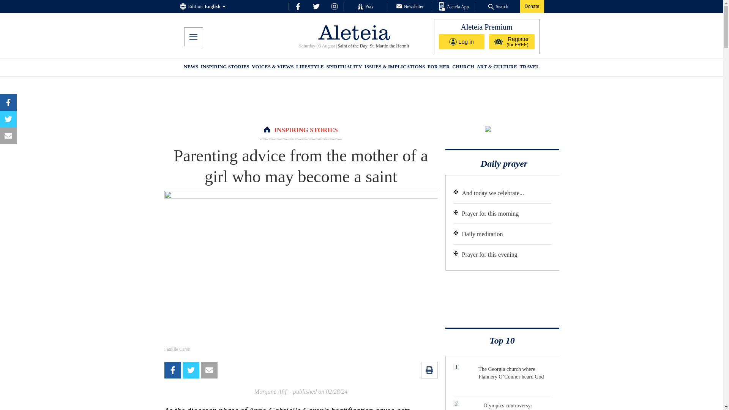 The width and height of the screenshot is (729, 410). What do you see at coordinates (373, 46) in the screenshot?
I see `Saint of the Day: St. Martin the Hermit` at bounding box center [373, 46].